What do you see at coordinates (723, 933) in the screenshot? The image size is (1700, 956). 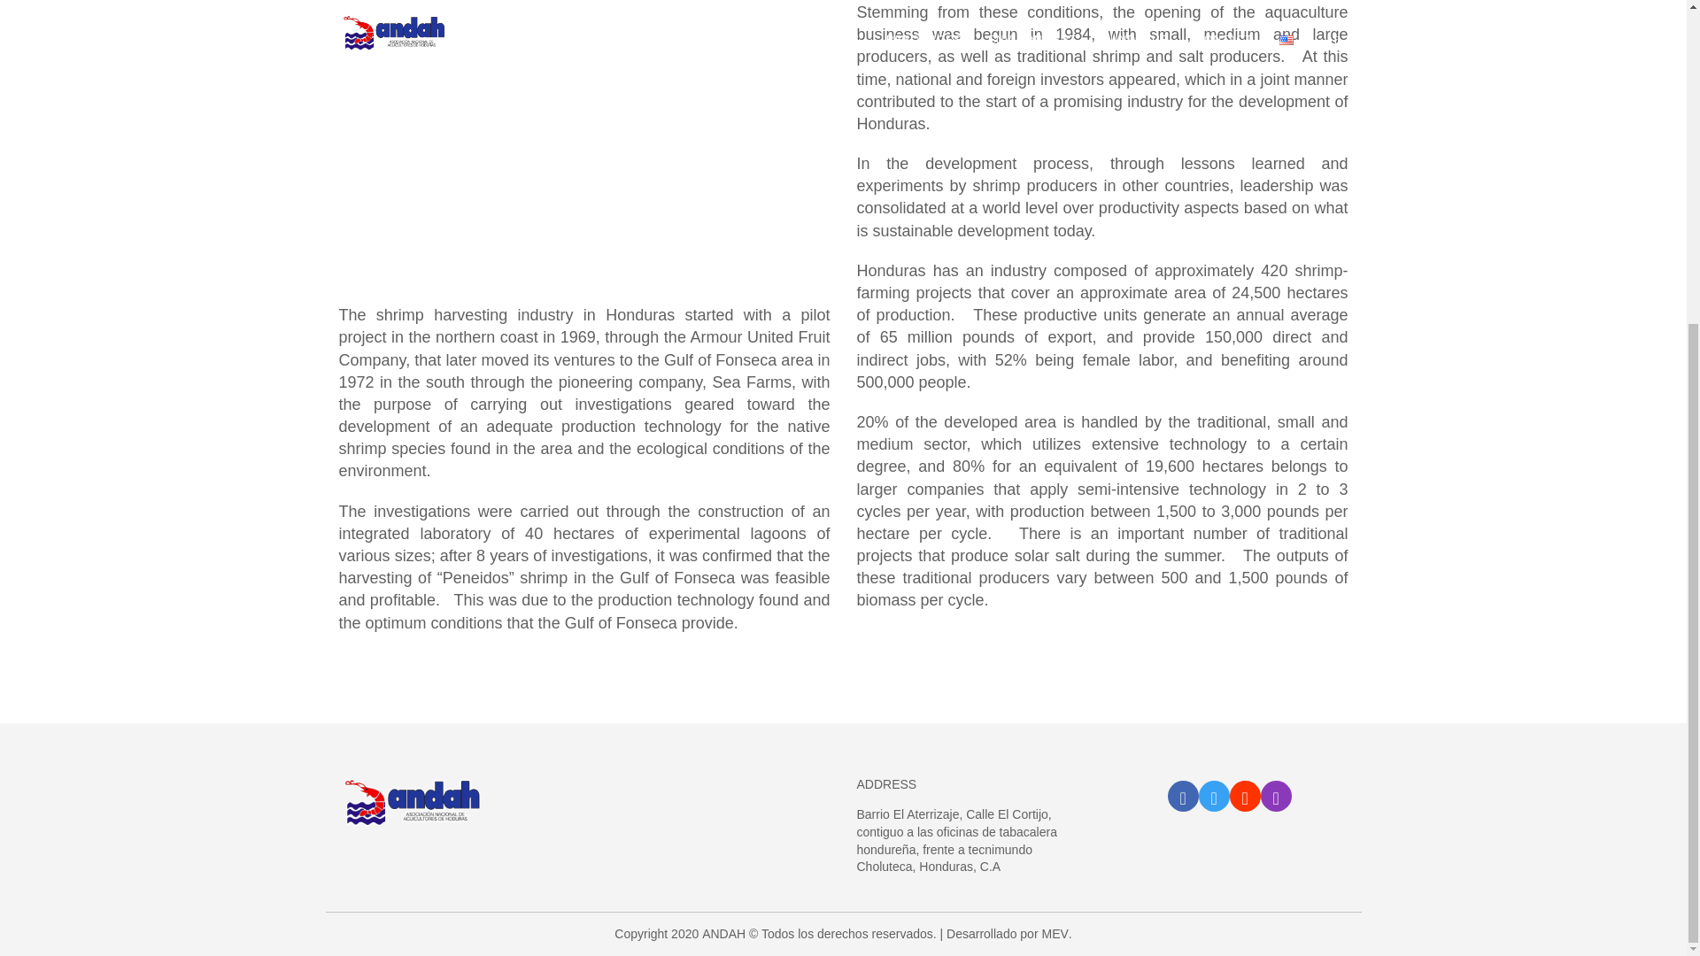 I see `ANDAH` at bounding box center [723, 933].